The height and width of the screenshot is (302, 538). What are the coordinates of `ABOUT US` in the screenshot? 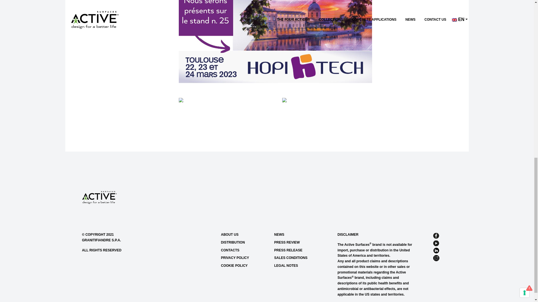 It's located at (245, 235).